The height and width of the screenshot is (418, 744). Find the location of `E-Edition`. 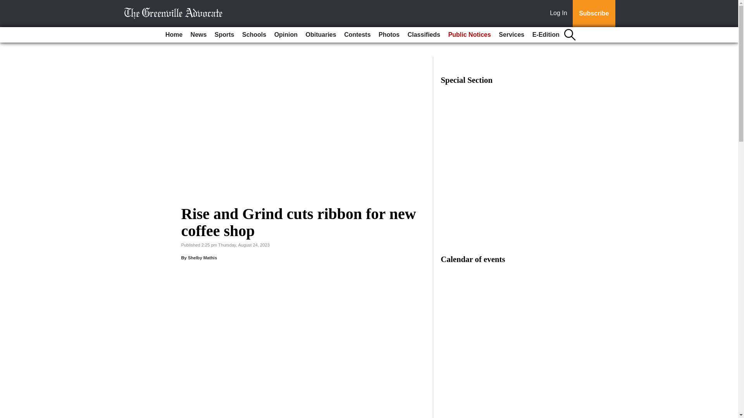

E-Edition is located at coordinates (546, 35).